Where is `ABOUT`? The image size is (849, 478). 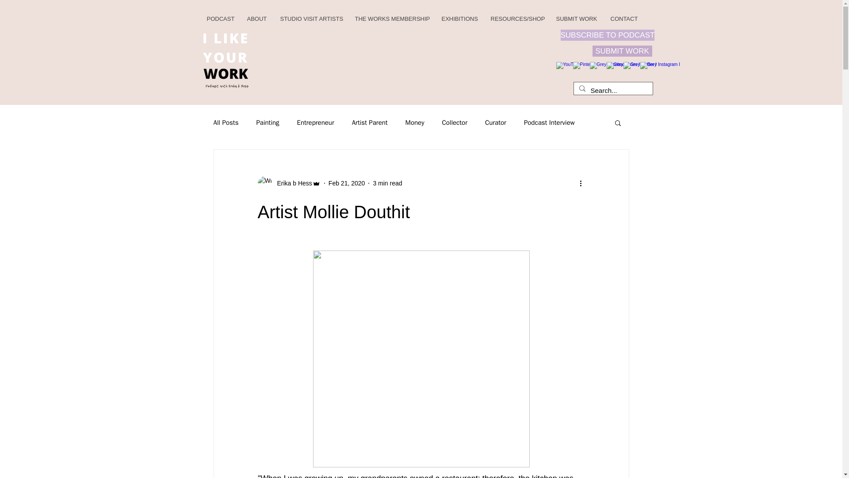
ABOUT is located at coordinates (256, 19).